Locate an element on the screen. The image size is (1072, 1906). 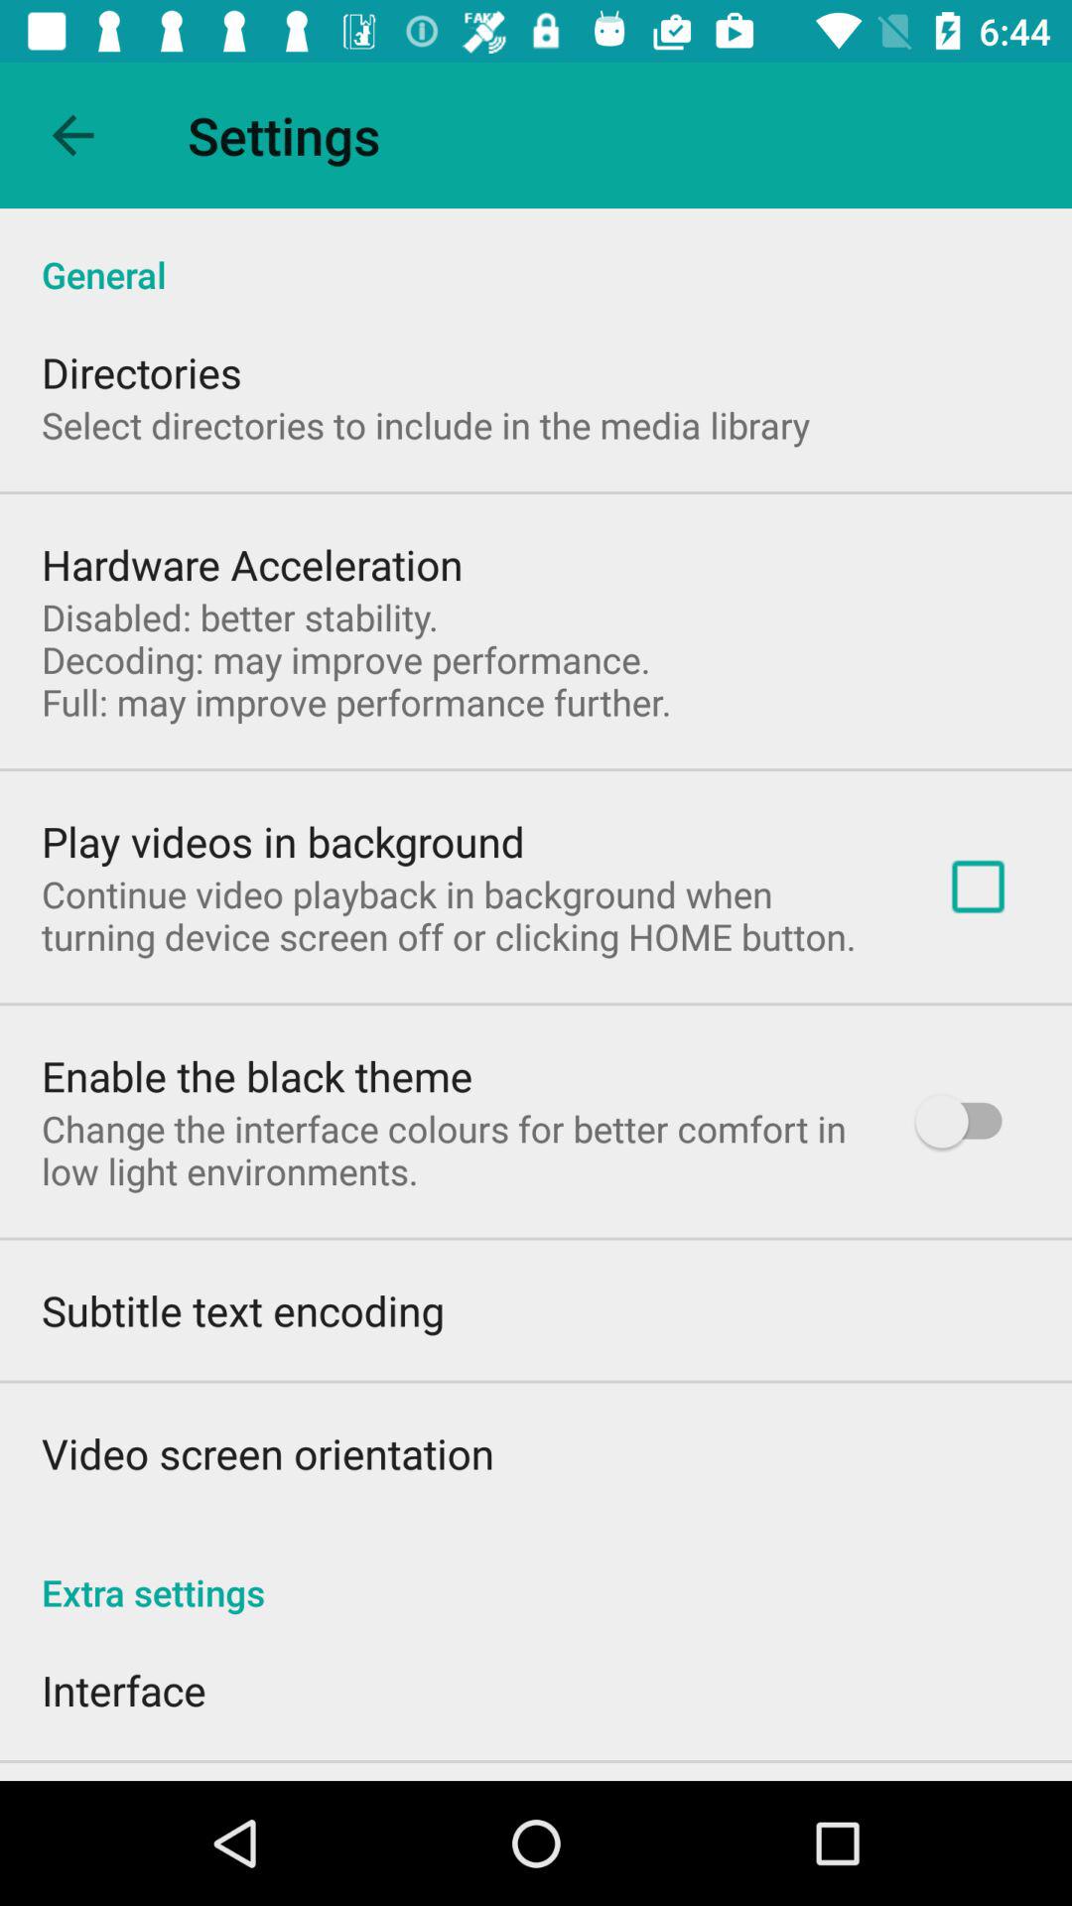
launch item above the change the interface is located at coordinates (257, 1076).